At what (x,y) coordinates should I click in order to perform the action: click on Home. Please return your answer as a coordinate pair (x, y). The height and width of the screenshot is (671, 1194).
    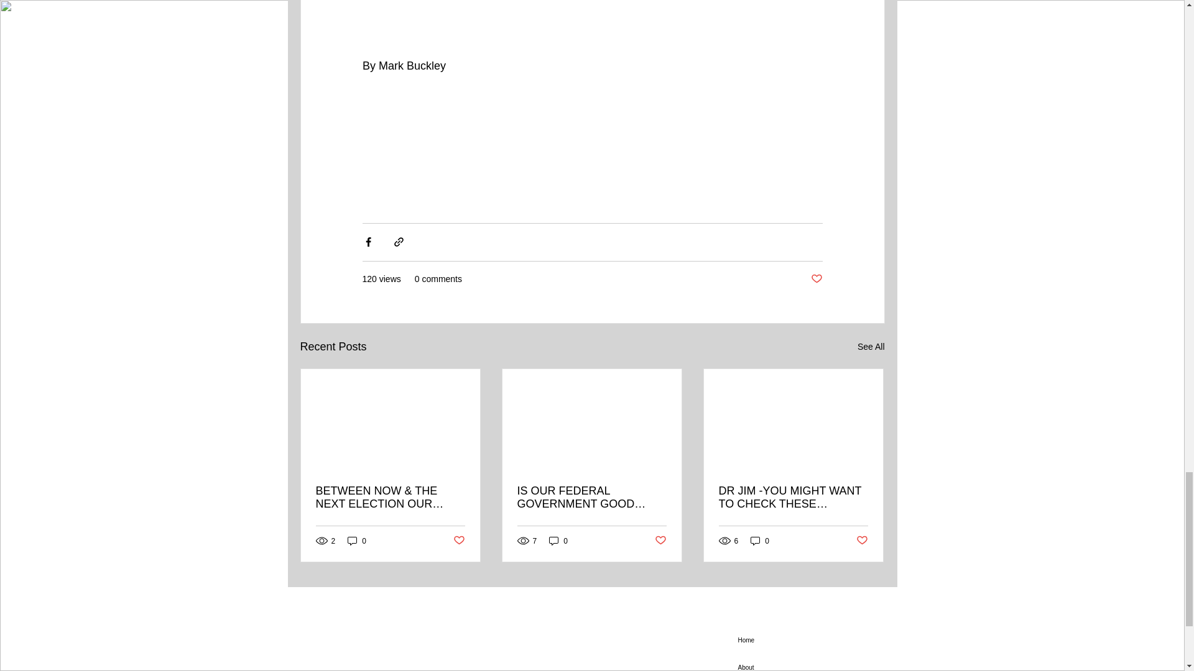
    Looking at the image, I should click on (806, 639).